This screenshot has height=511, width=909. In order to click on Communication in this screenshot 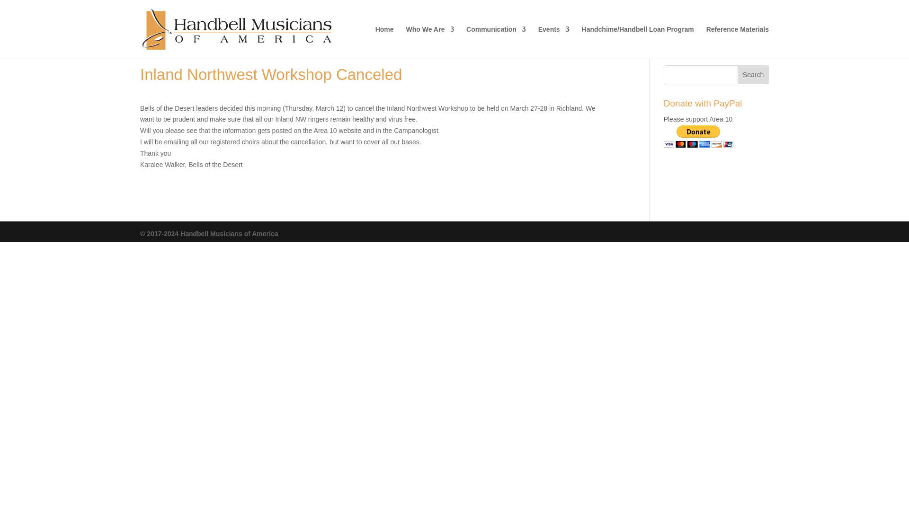, I will do `click(496, 43)`.